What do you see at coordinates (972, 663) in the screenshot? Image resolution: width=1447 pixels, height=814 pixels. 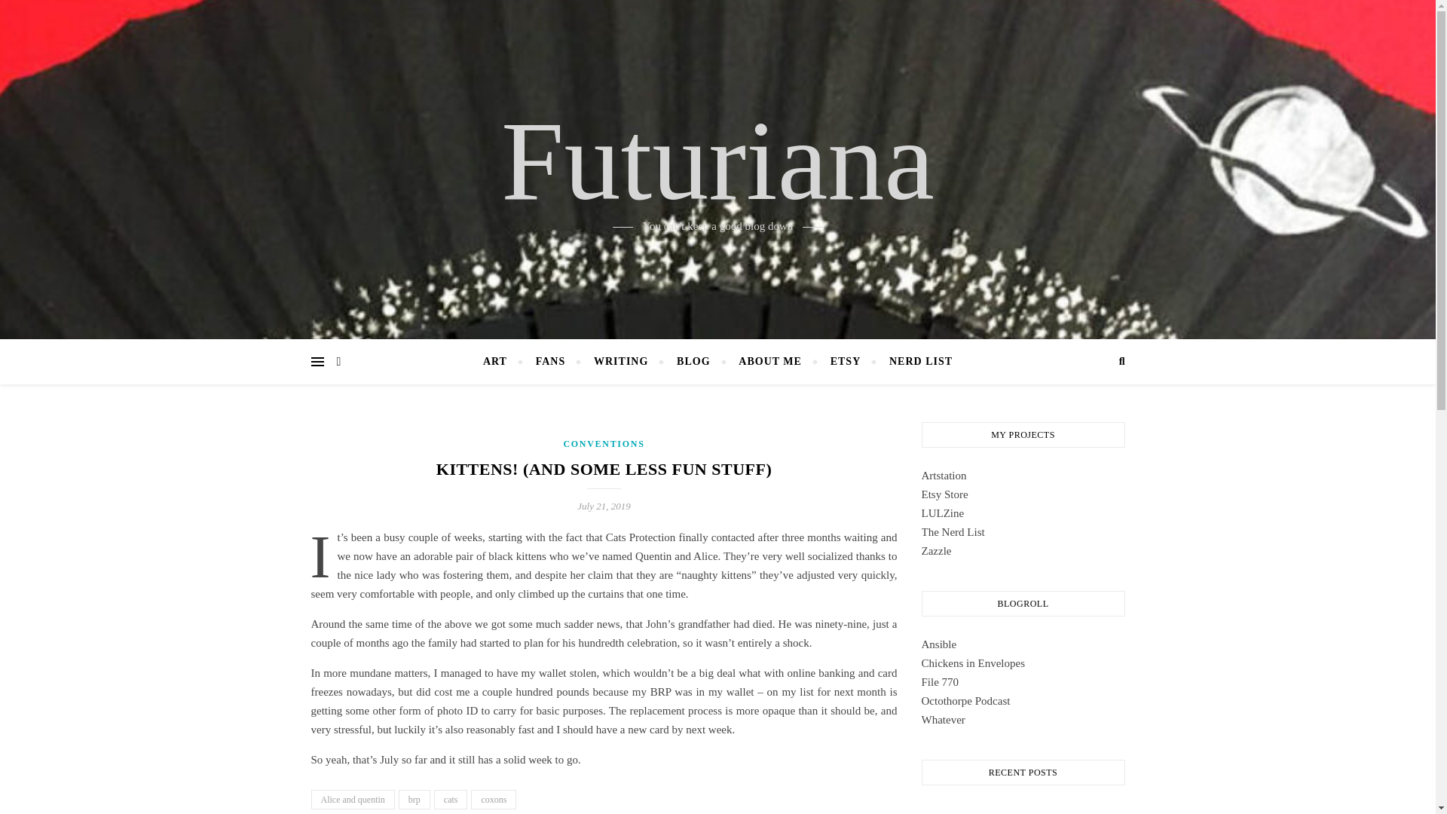 I see `Chickens in Envelopes` at bounding box center [972, 663].